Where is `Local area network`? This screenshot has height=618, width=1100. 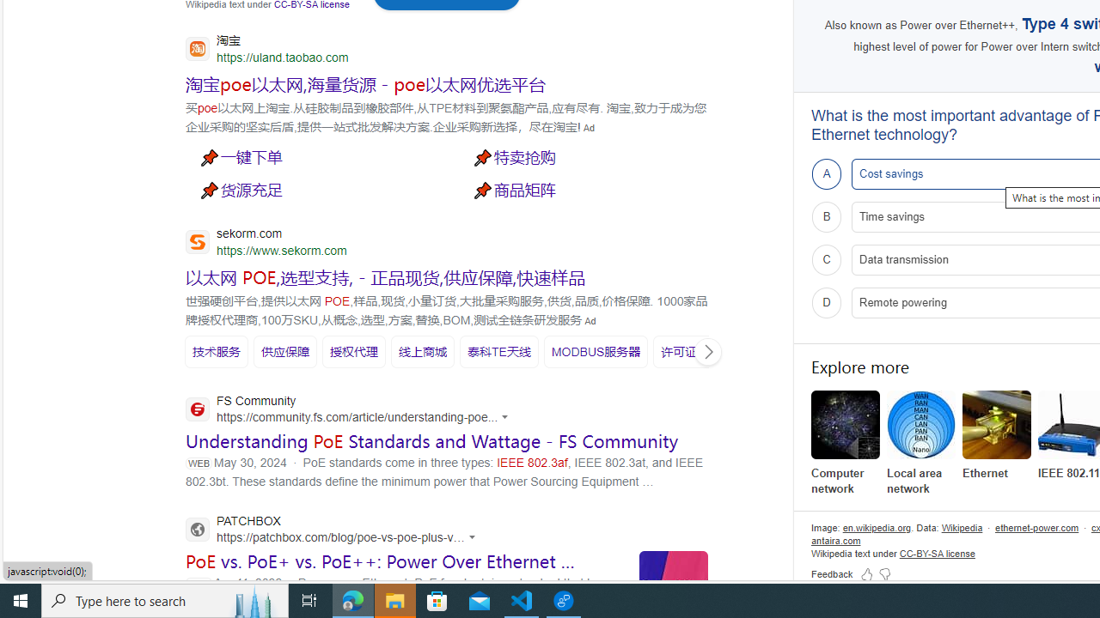
Local area network is located at coordinates (921, 443).